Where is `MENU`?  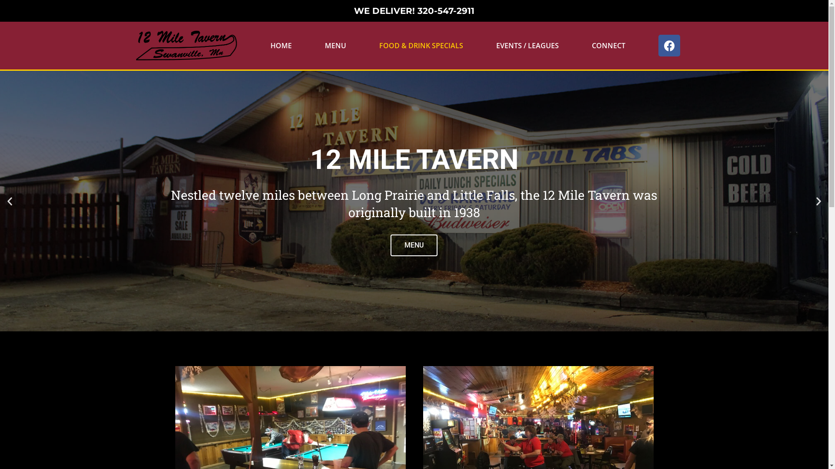
MENU is located at coordinates (336, 46).